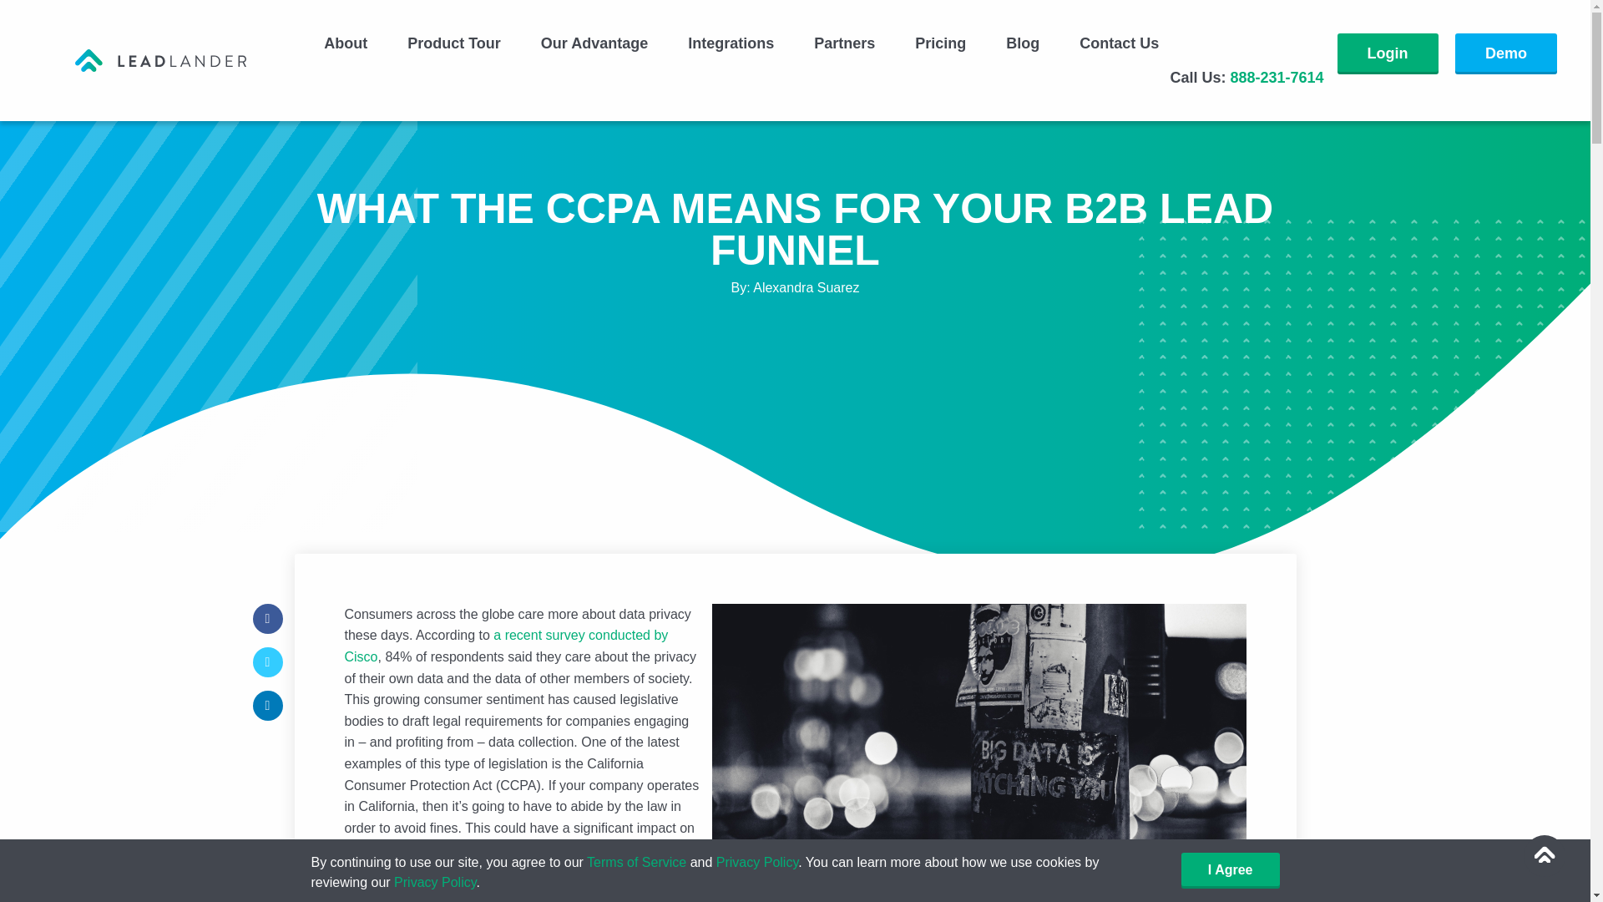  What do you see at coordinates (594, 43) in the screenshot?
I see `Our Advantage` at bounding box center [594, 43].